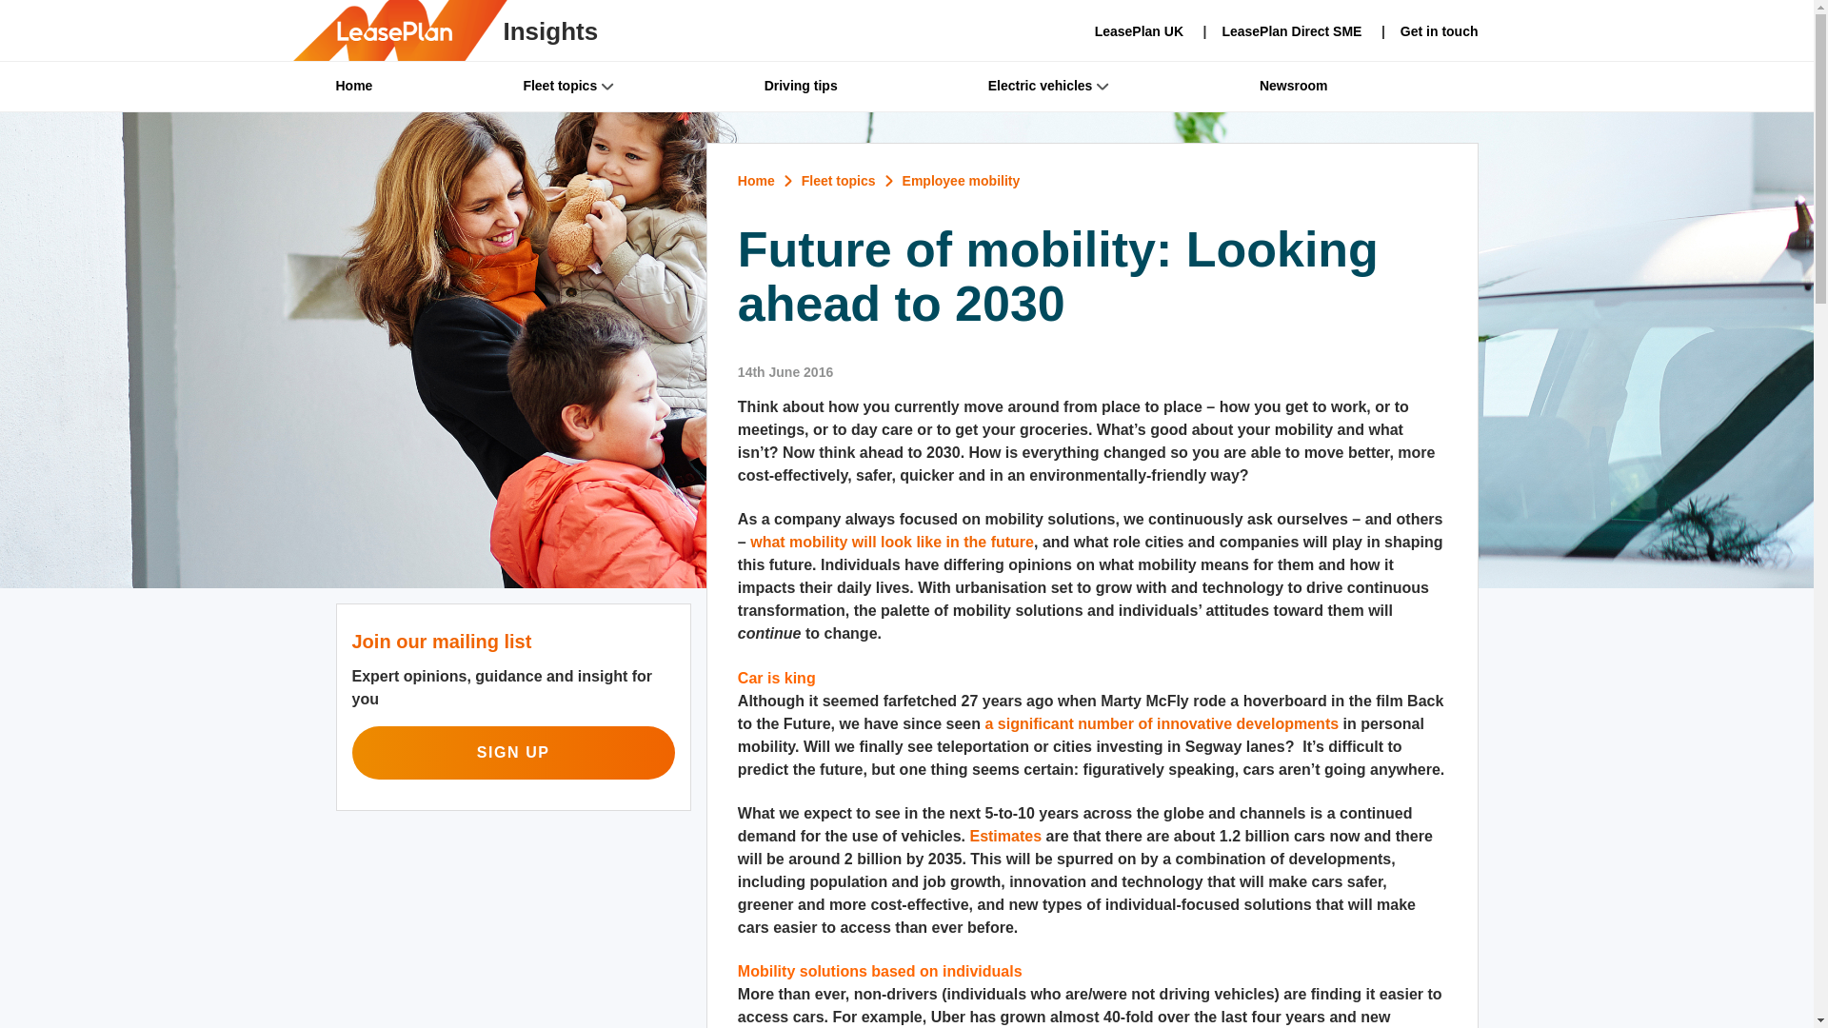 Image resolution: width=1828 pixels, height=1028 pixels. I want to click on LeasePlan Direct SME, so click(1274, 32).